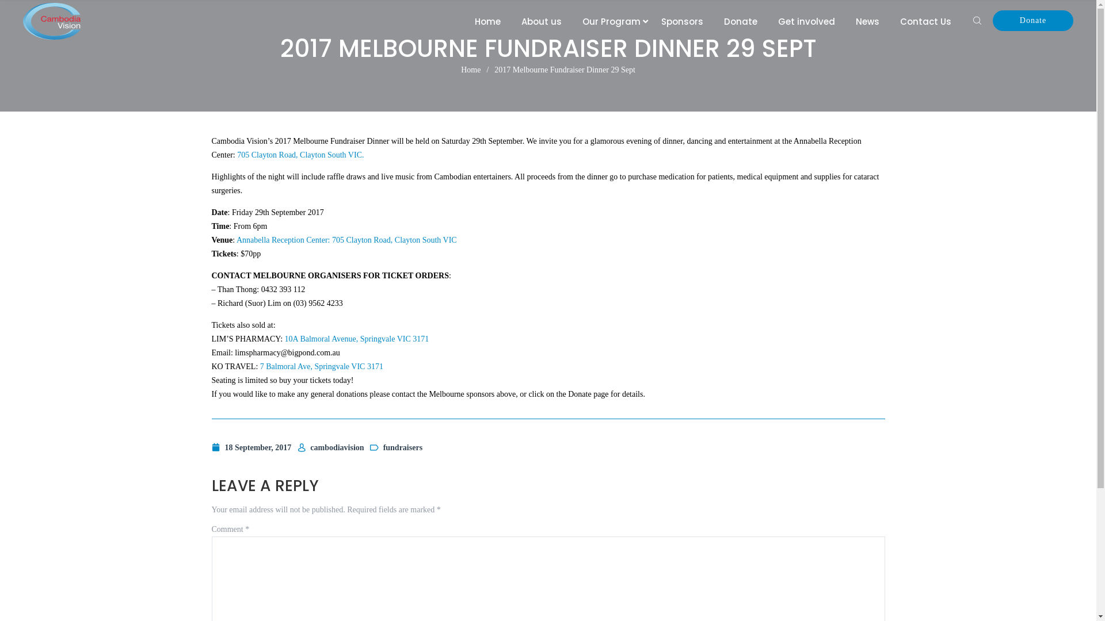  What do you see at coordinates (321, 367) in the screenshot?
I see `7 Balmoral Ave, Springvale VIC 3171` at bounding box center [321, 367].